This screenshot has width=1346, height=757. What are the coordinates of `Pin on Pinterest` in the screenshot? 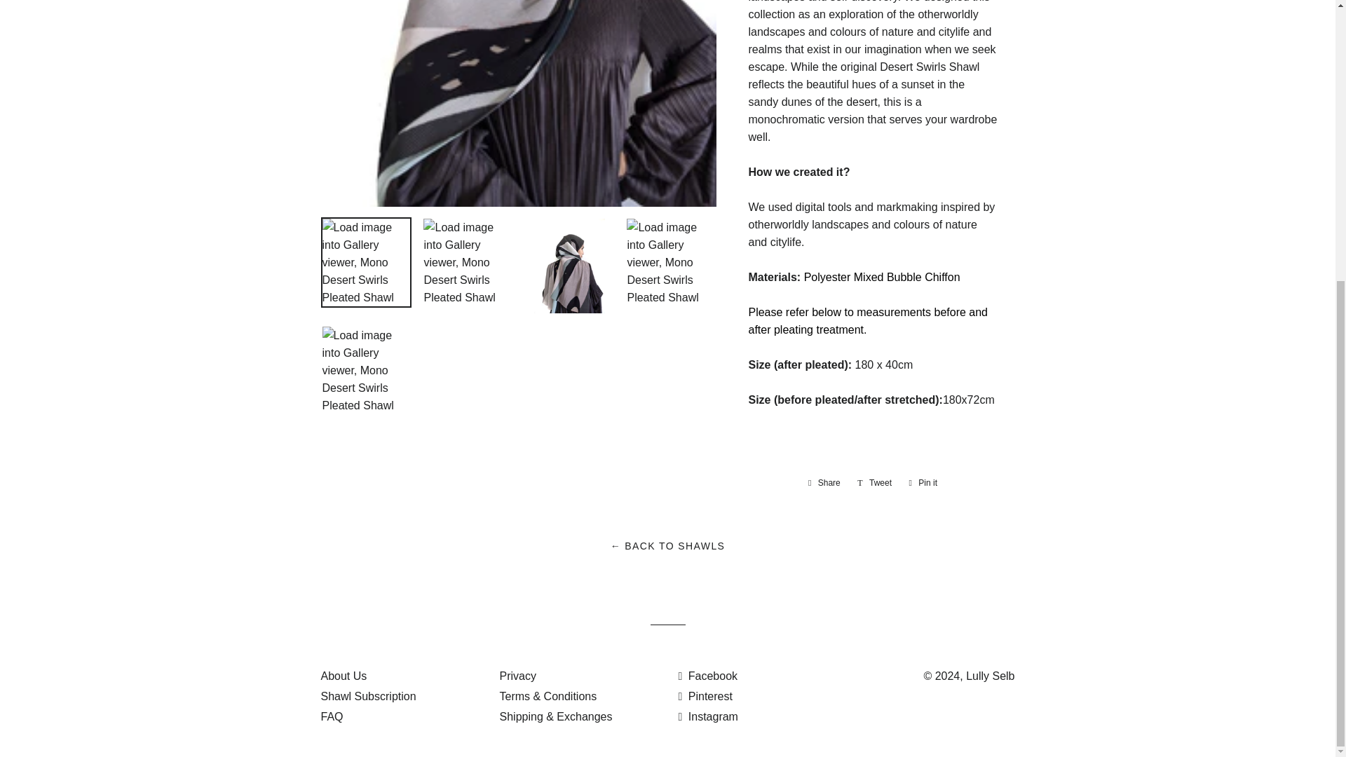 It's located at (923, 482).